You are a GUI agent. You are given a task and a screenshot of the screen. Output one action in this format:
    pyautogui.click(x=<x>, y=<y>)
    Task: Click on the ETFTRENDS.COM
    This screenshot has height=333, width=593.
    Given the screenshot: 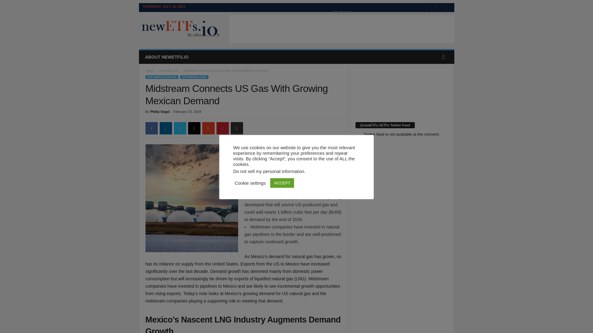 What is the action you would take?
    pyautogui.click(x=194, y=77)
    